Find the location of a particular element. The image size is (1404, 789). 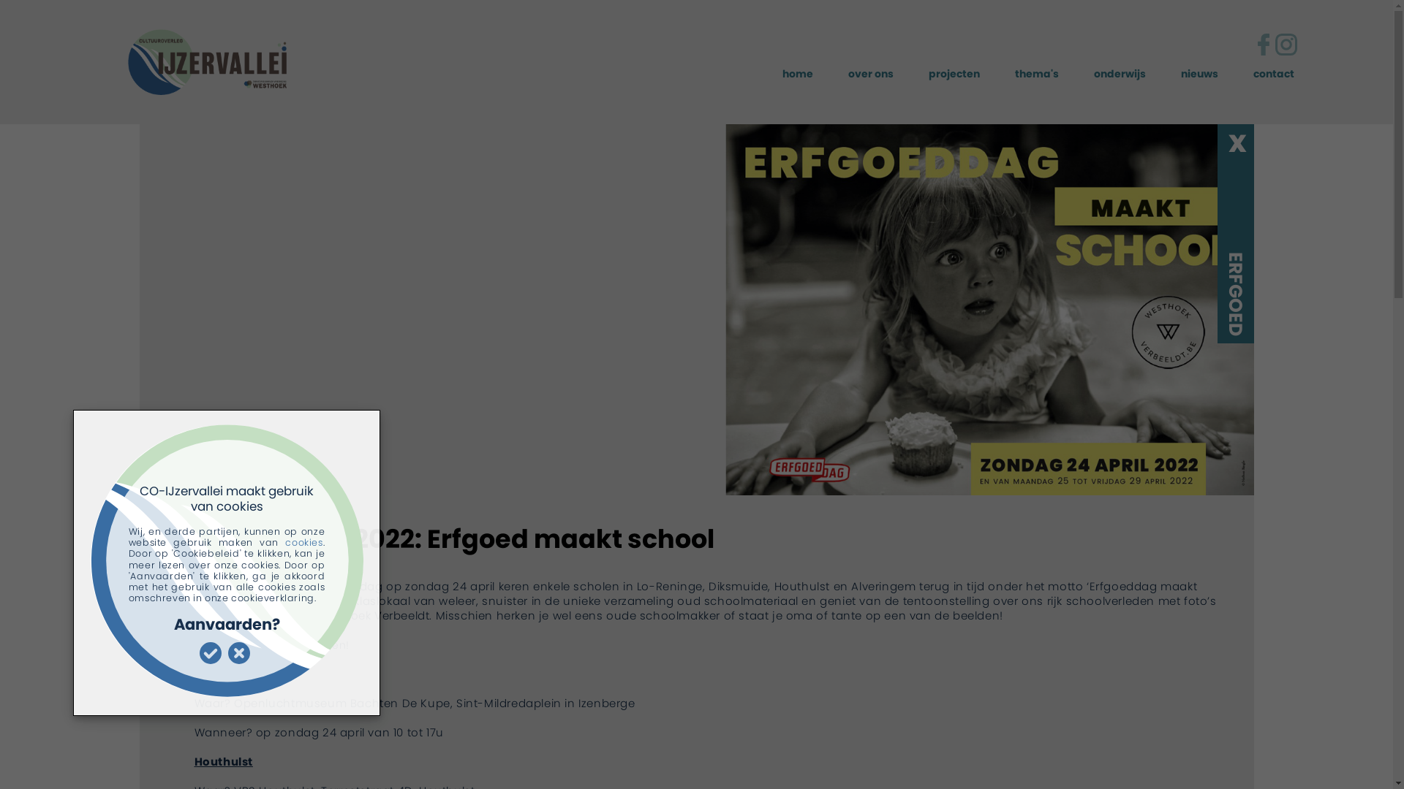

contact is located at coordinates (1274, 75).